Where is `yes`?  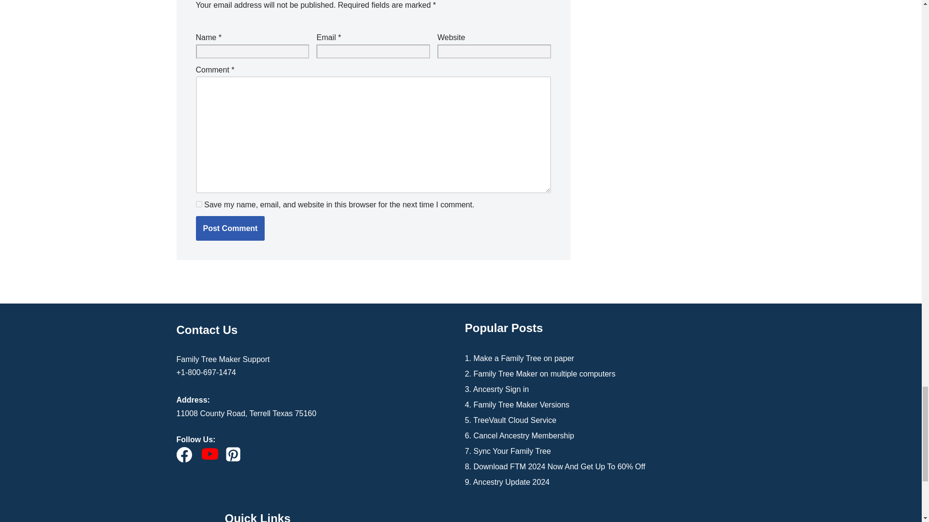 yes is located at coordinates (198, 204).